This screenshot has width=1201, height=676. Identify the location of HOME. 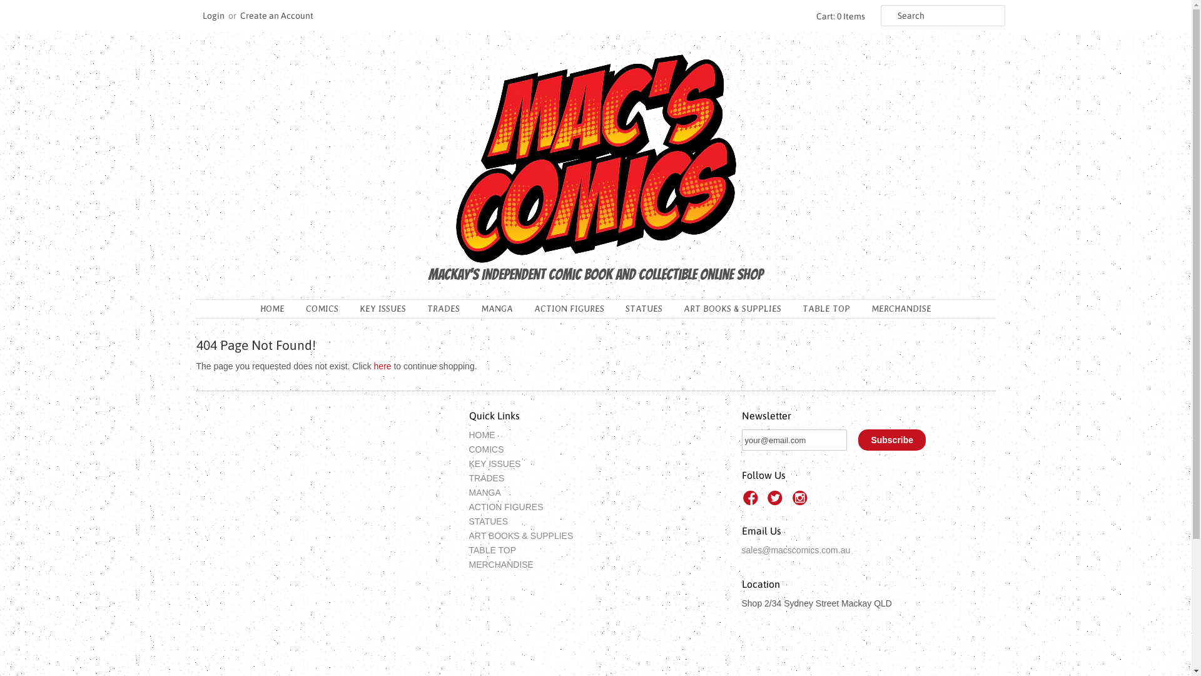
(273, 309).